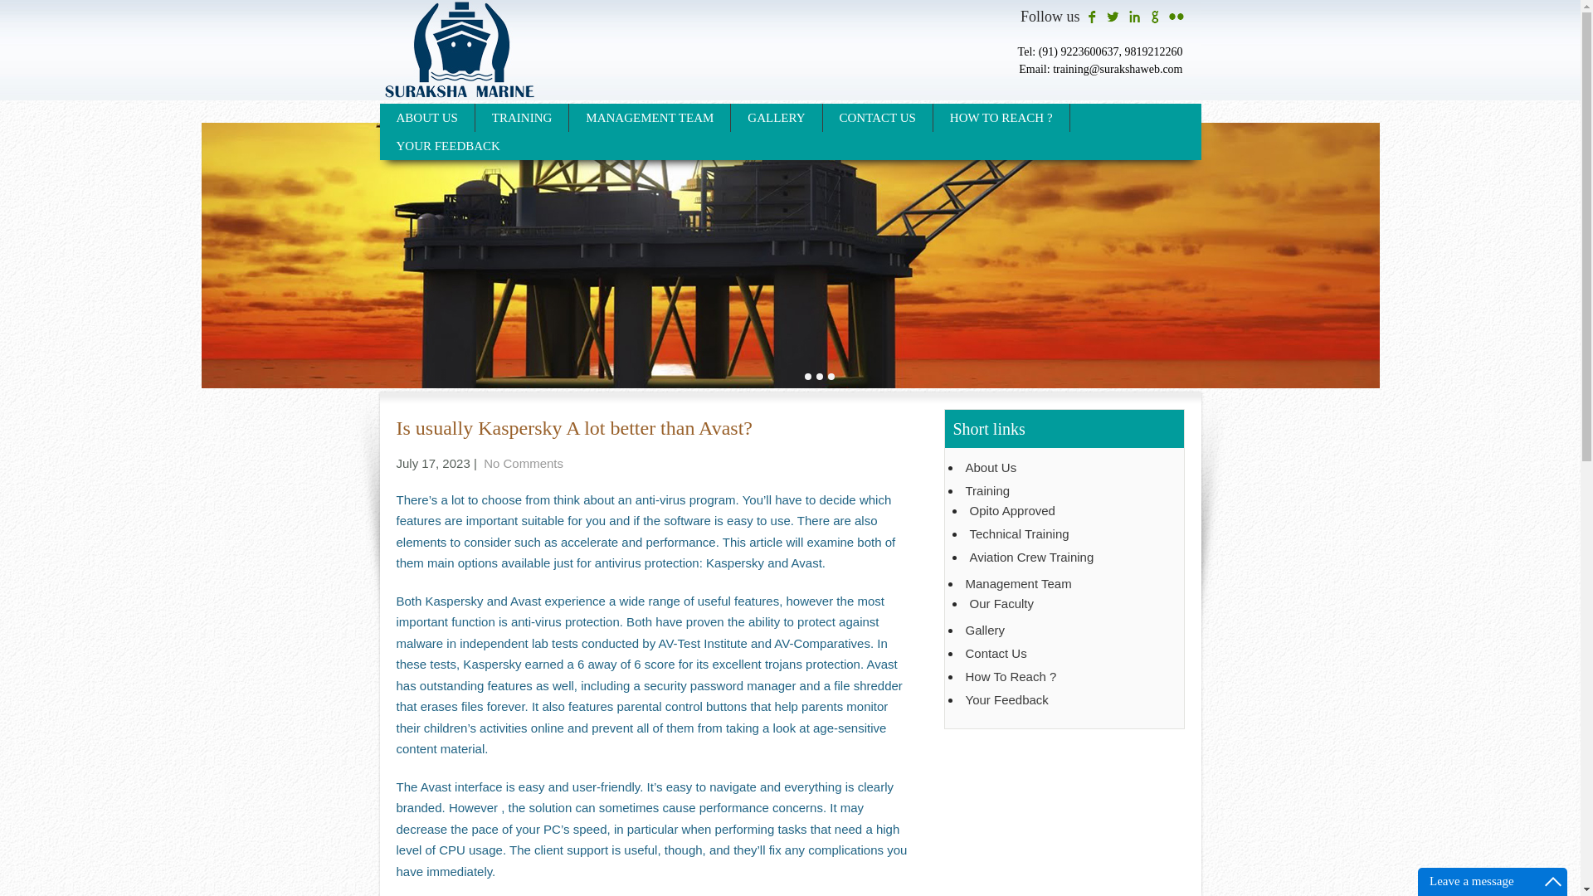 The height and width of the screenshot is (896, 1593). I want to click on Management Team, so click(1066, 584).